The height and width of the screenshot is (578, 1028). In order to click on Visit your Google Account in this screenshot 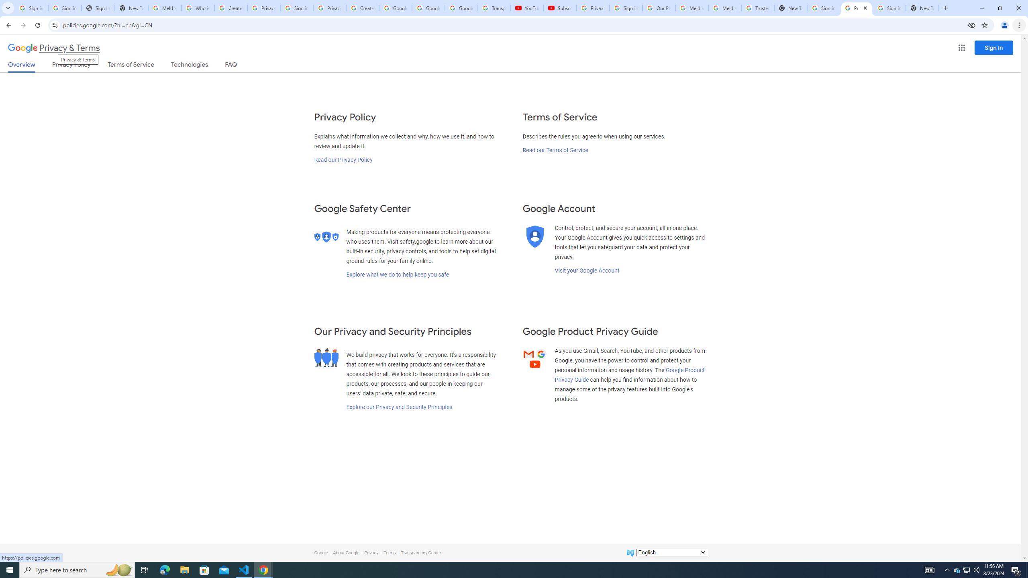, I will do `click(587, 271)`.